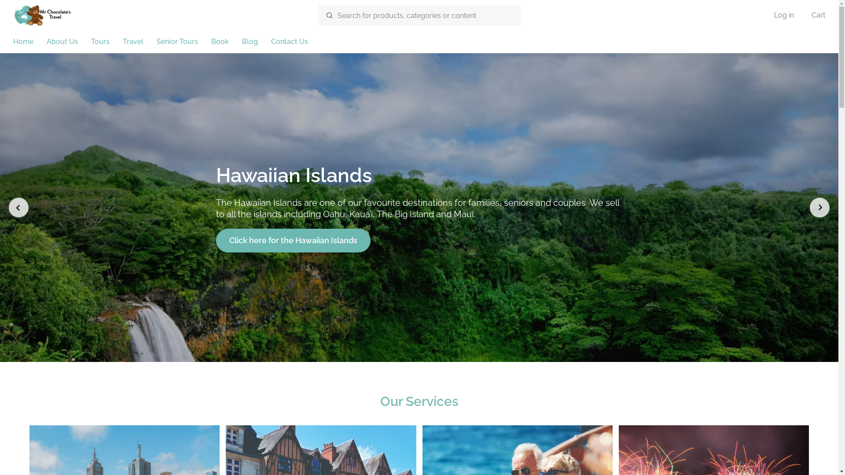  What do you see at coordinates (62, 42) in the screenshot?
I see `About Us` at bounding box center [62, 42].